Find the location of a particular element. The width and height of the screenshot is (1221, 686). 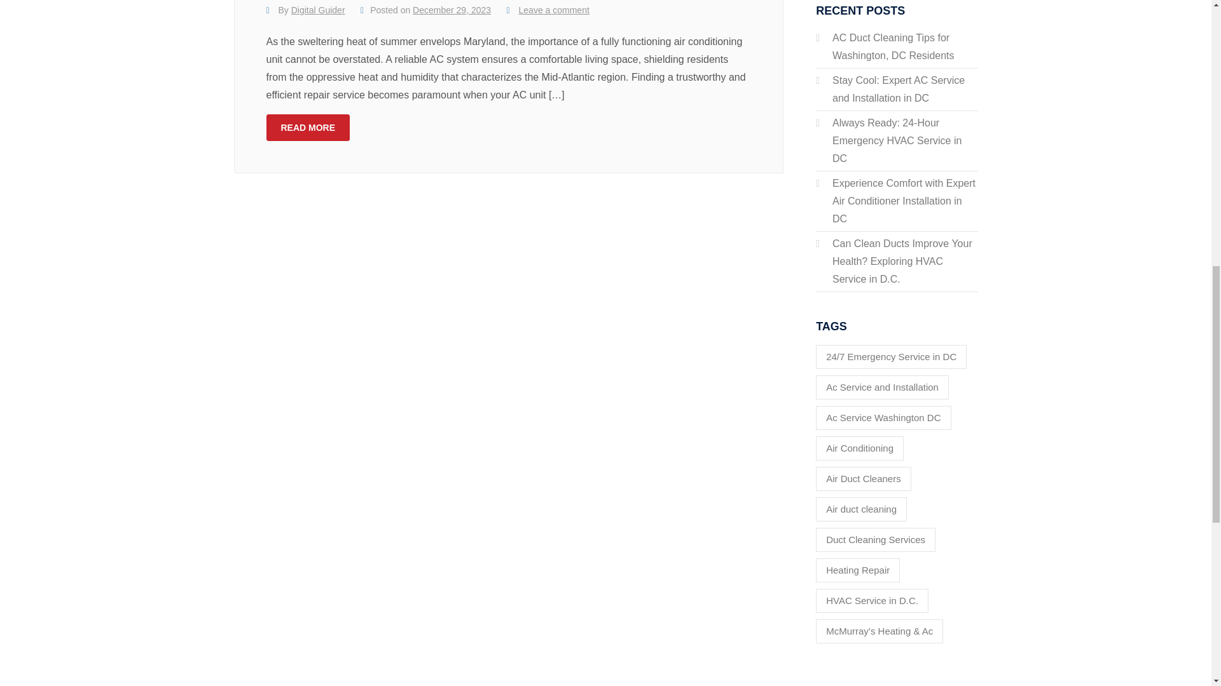

Digital Guider is located at coordinates (318, 10).